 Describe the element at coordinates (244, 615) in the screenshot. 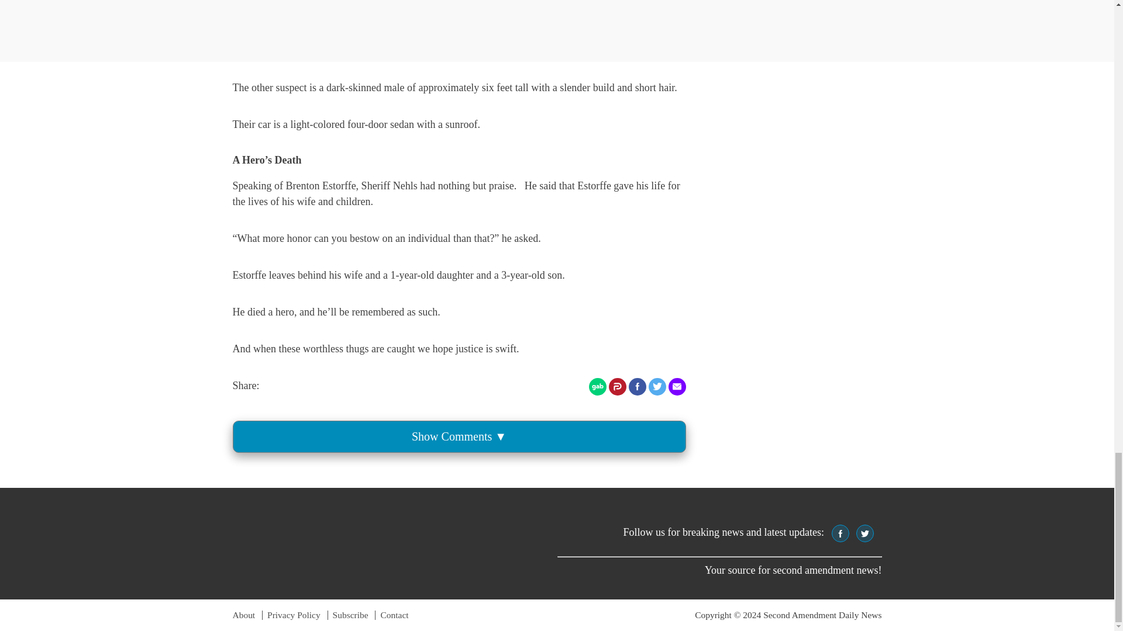

I see `About` at that location.